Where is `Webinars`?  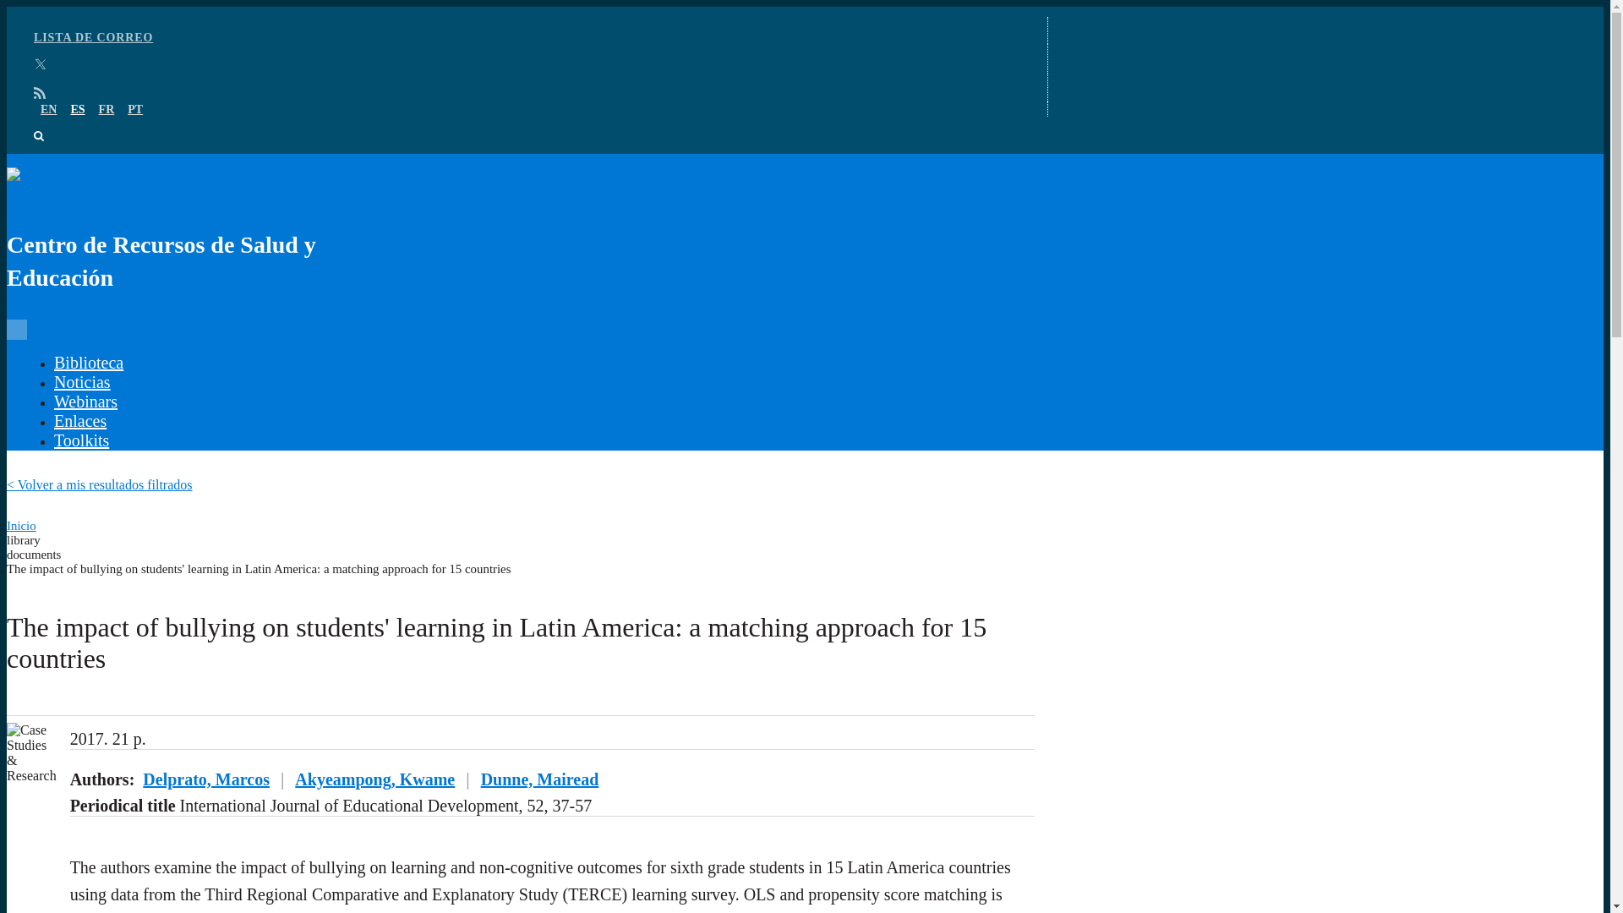
Webinars is located at coordinates (85, 402).